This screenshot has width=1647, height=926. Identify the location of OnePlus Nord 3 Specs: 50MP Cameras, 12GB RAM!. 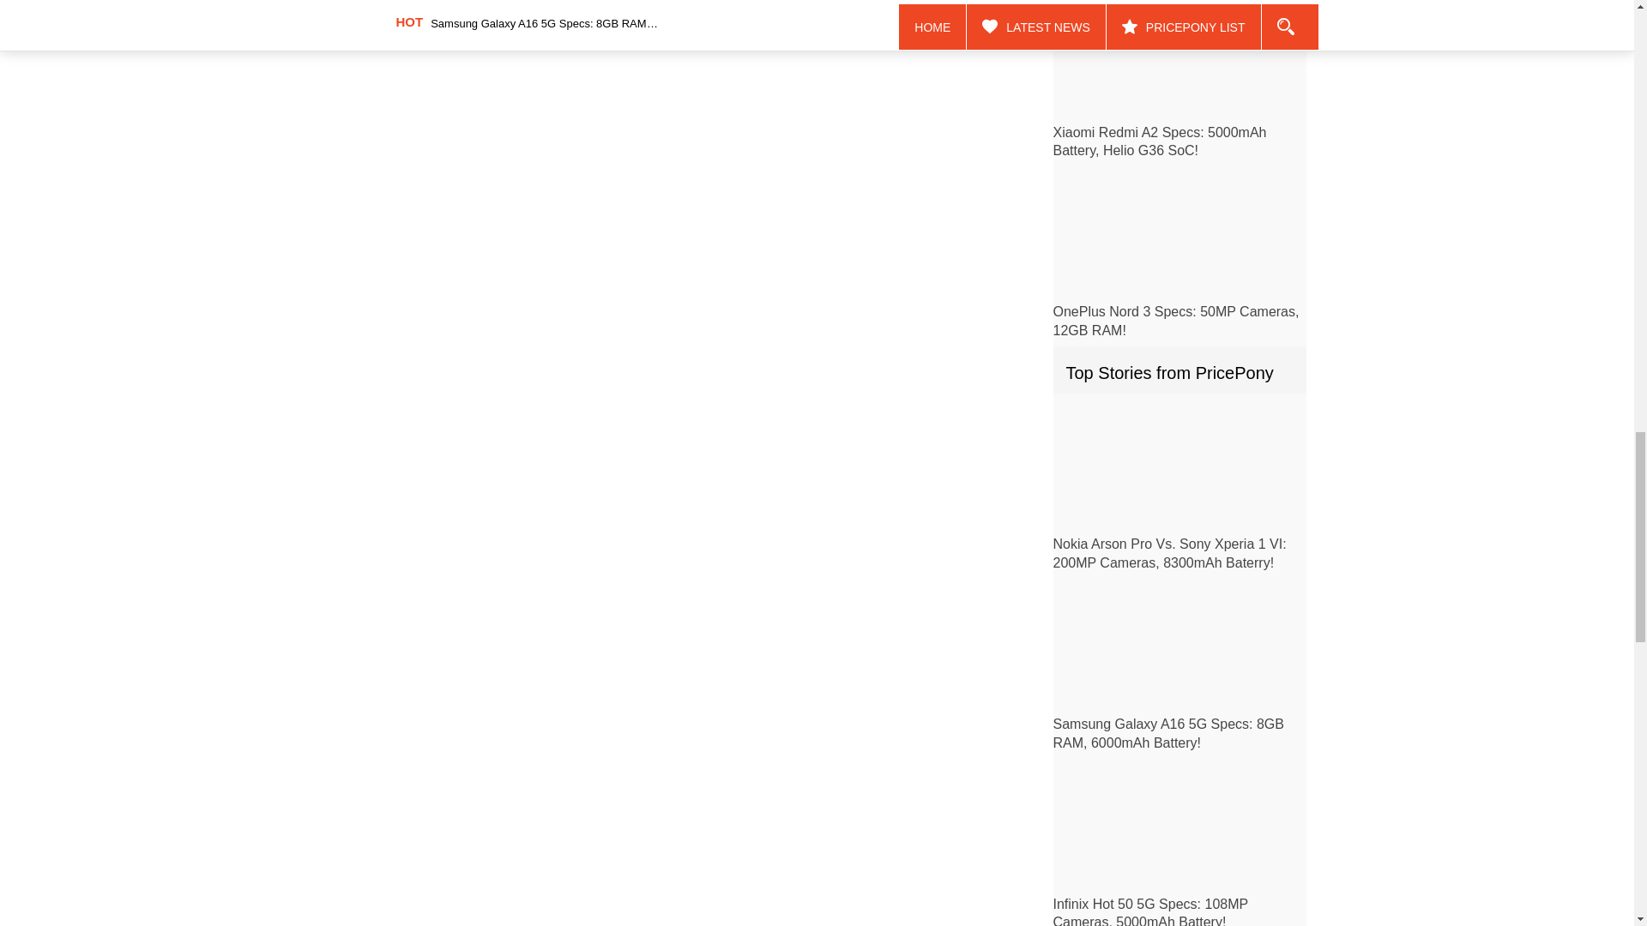
(1176, 321).